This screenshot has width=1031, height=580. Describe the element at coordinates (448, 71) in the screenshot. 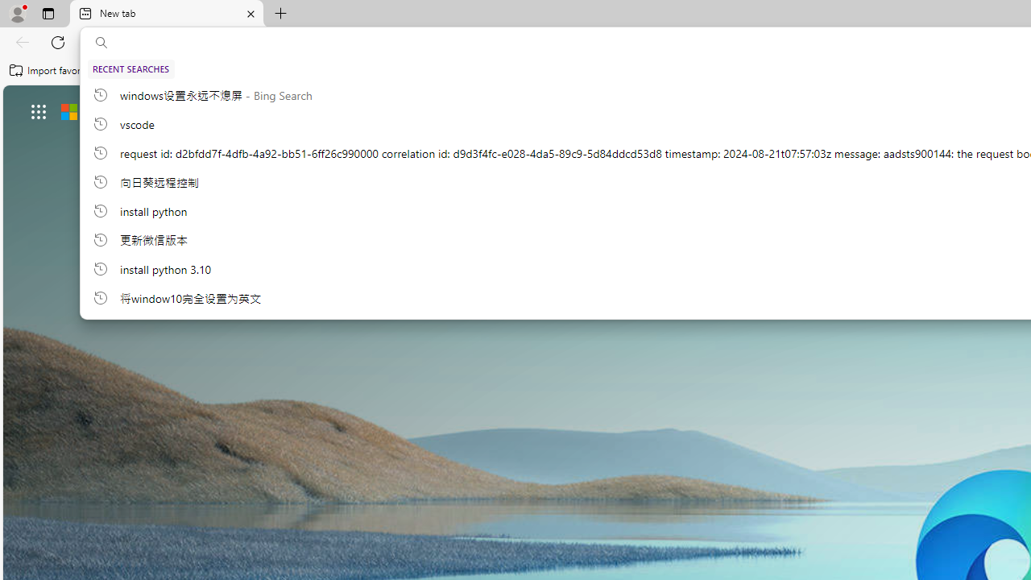

I see `Manage favorites now` at that location.